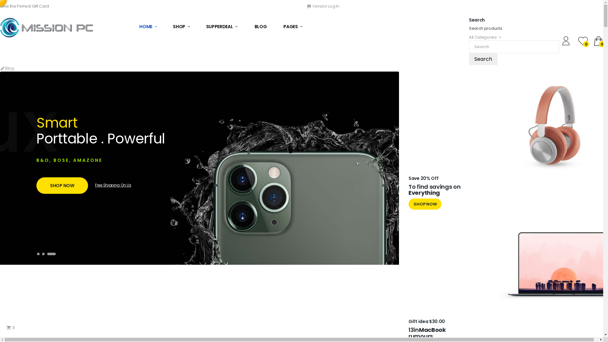 This screenshot has width=608, height=342. What do you see at coordinates (323, 6) in the screenshot?
I see `store Vendor Log In` at bounding box center [323, 6].